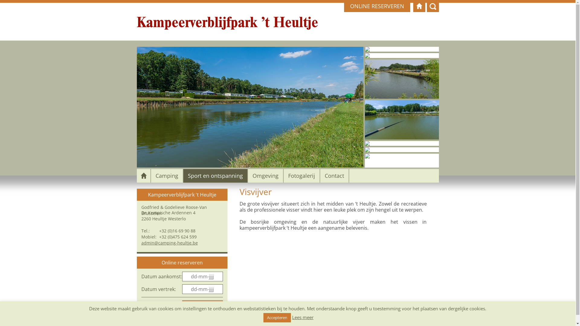  What do you see at coordinates (402, 155) in the screenshot?
I see ` ` at bounding box center [402, 155].